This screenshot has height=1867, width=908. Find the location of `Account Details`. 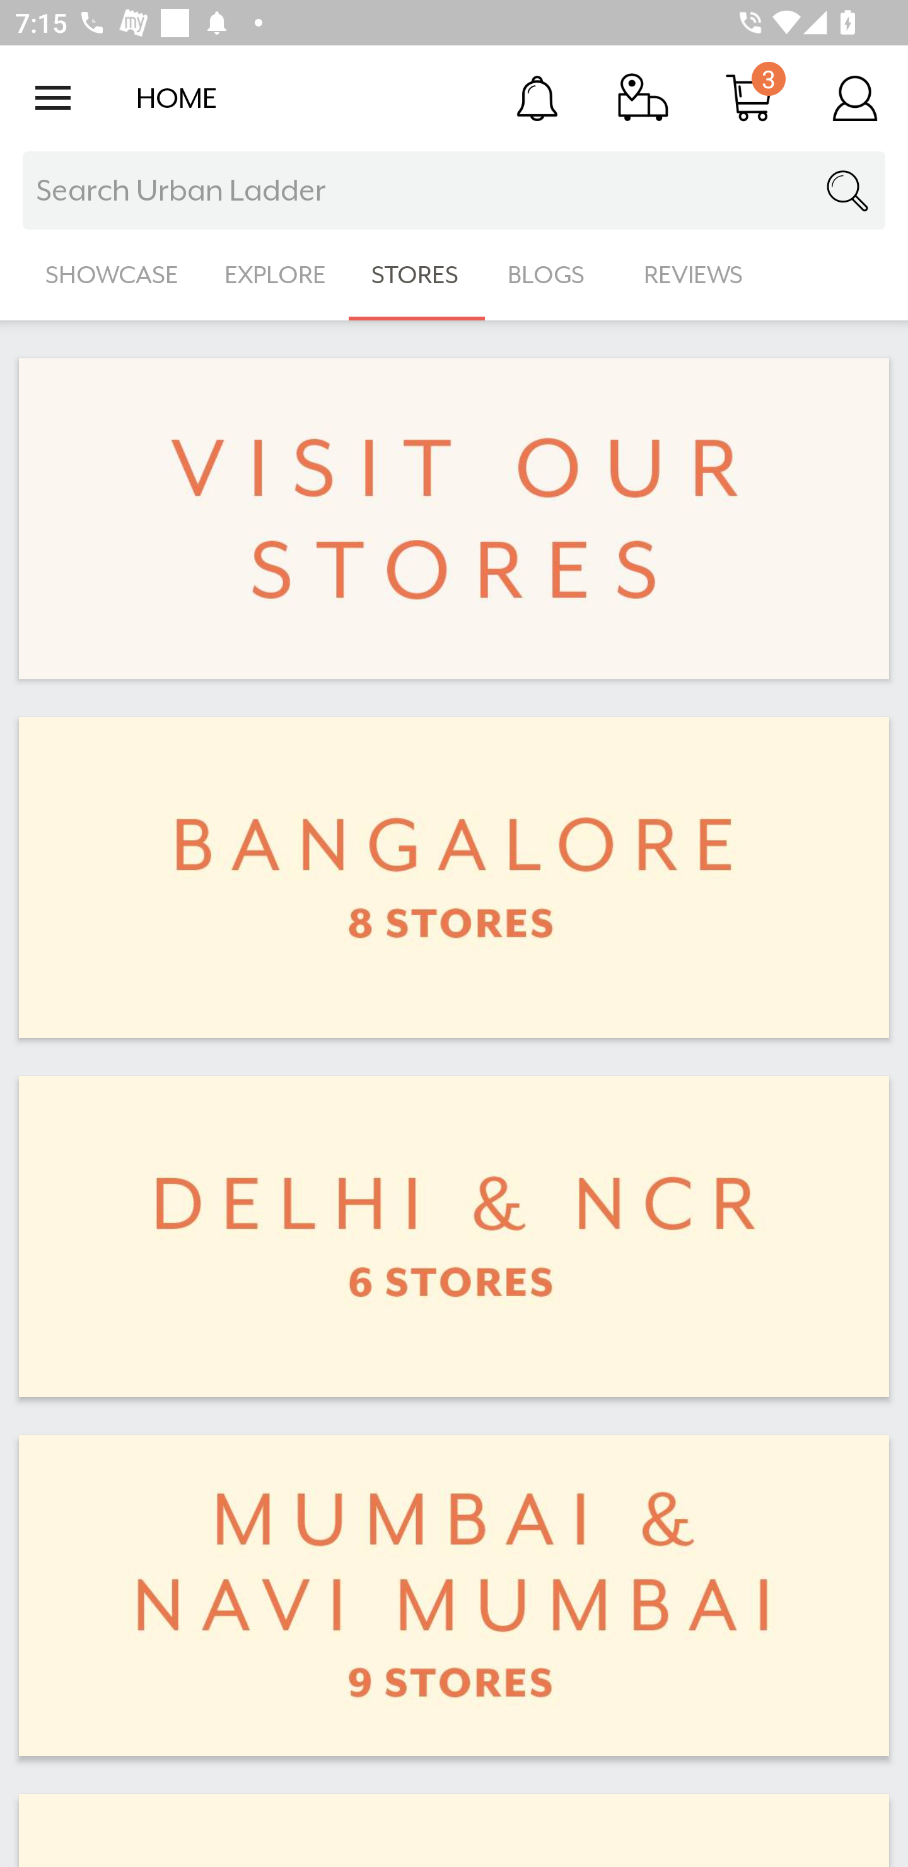

Account Details is located at coordinates (855, 97).